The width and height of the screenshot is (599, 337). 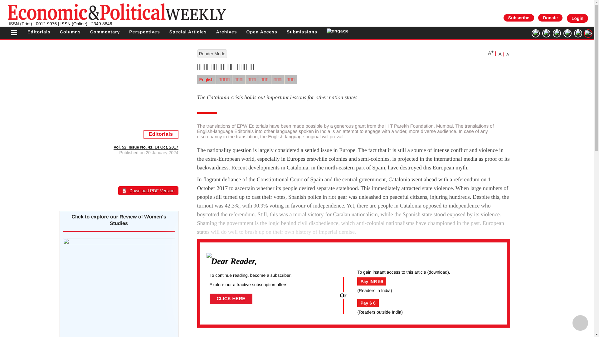 I want to click on Special Articles, so click(x=188, y=32).